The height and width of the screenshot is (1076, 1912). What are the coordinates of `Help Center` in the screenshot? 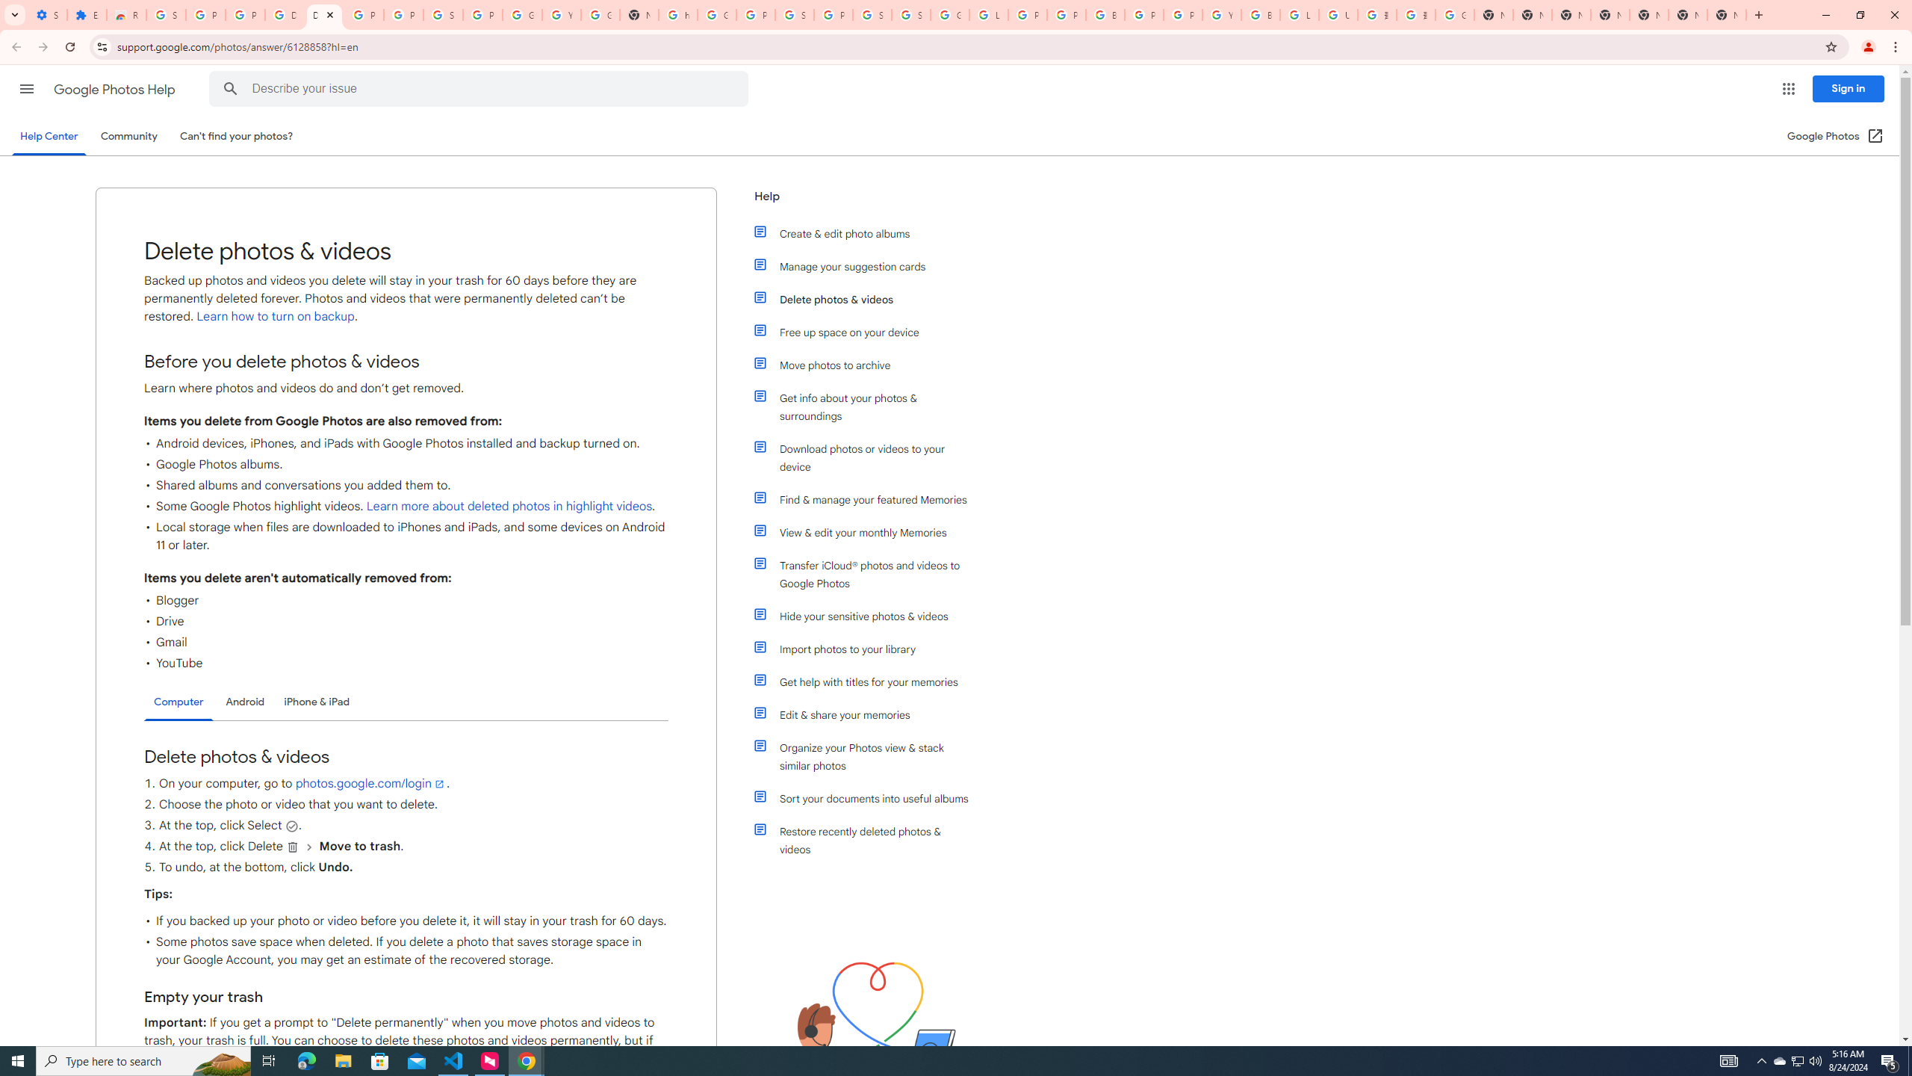 It's located at (49, 136).